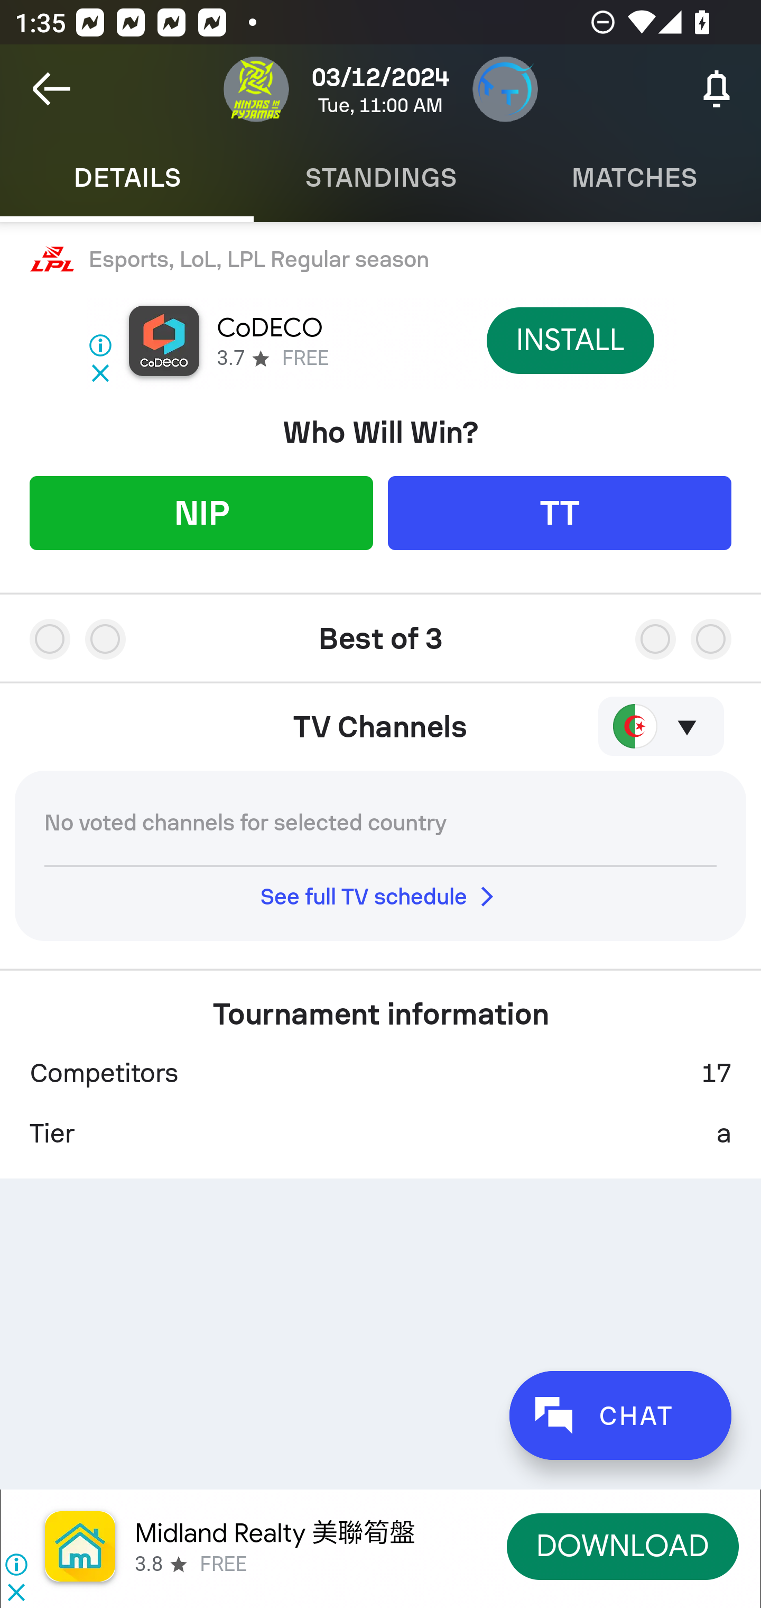 The height and width of the screenshot is (1608, 761). What do you see at coordinates (380, 632) in the screenshot?
I see `Best of 3` at bounding box center [380, 632].